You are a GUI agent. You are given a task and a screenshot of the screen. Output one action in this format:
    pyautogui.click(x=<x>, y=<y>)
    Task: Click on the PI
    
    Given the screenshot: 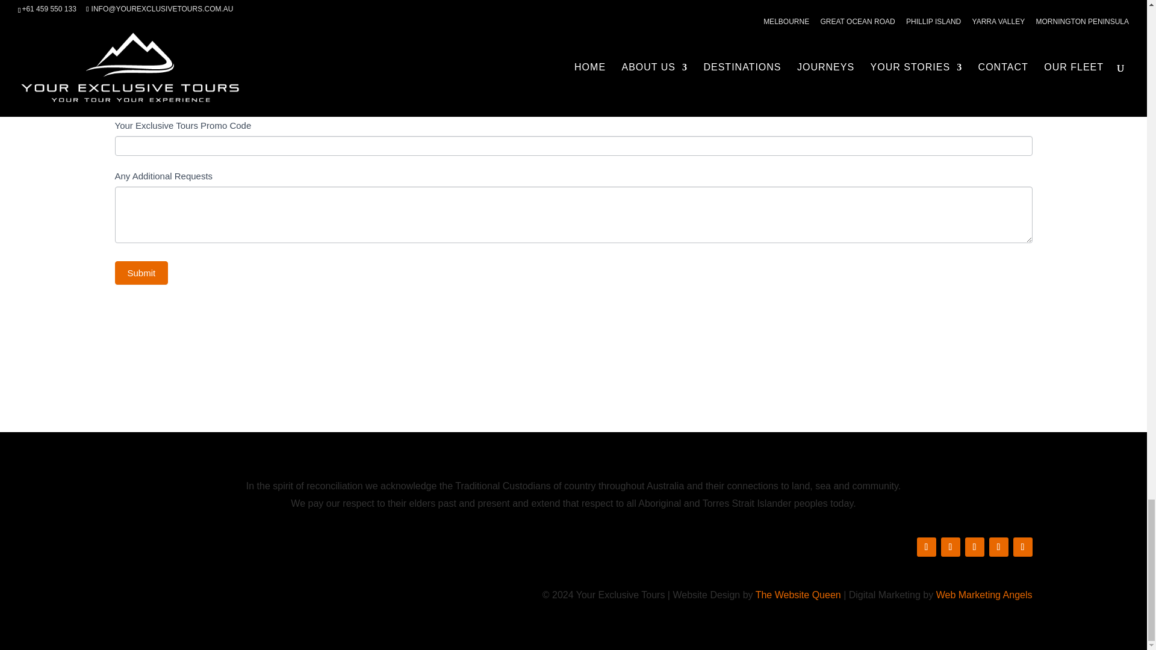 What is the action you would take?
    pyautogui.click(x=119, y=28)
    